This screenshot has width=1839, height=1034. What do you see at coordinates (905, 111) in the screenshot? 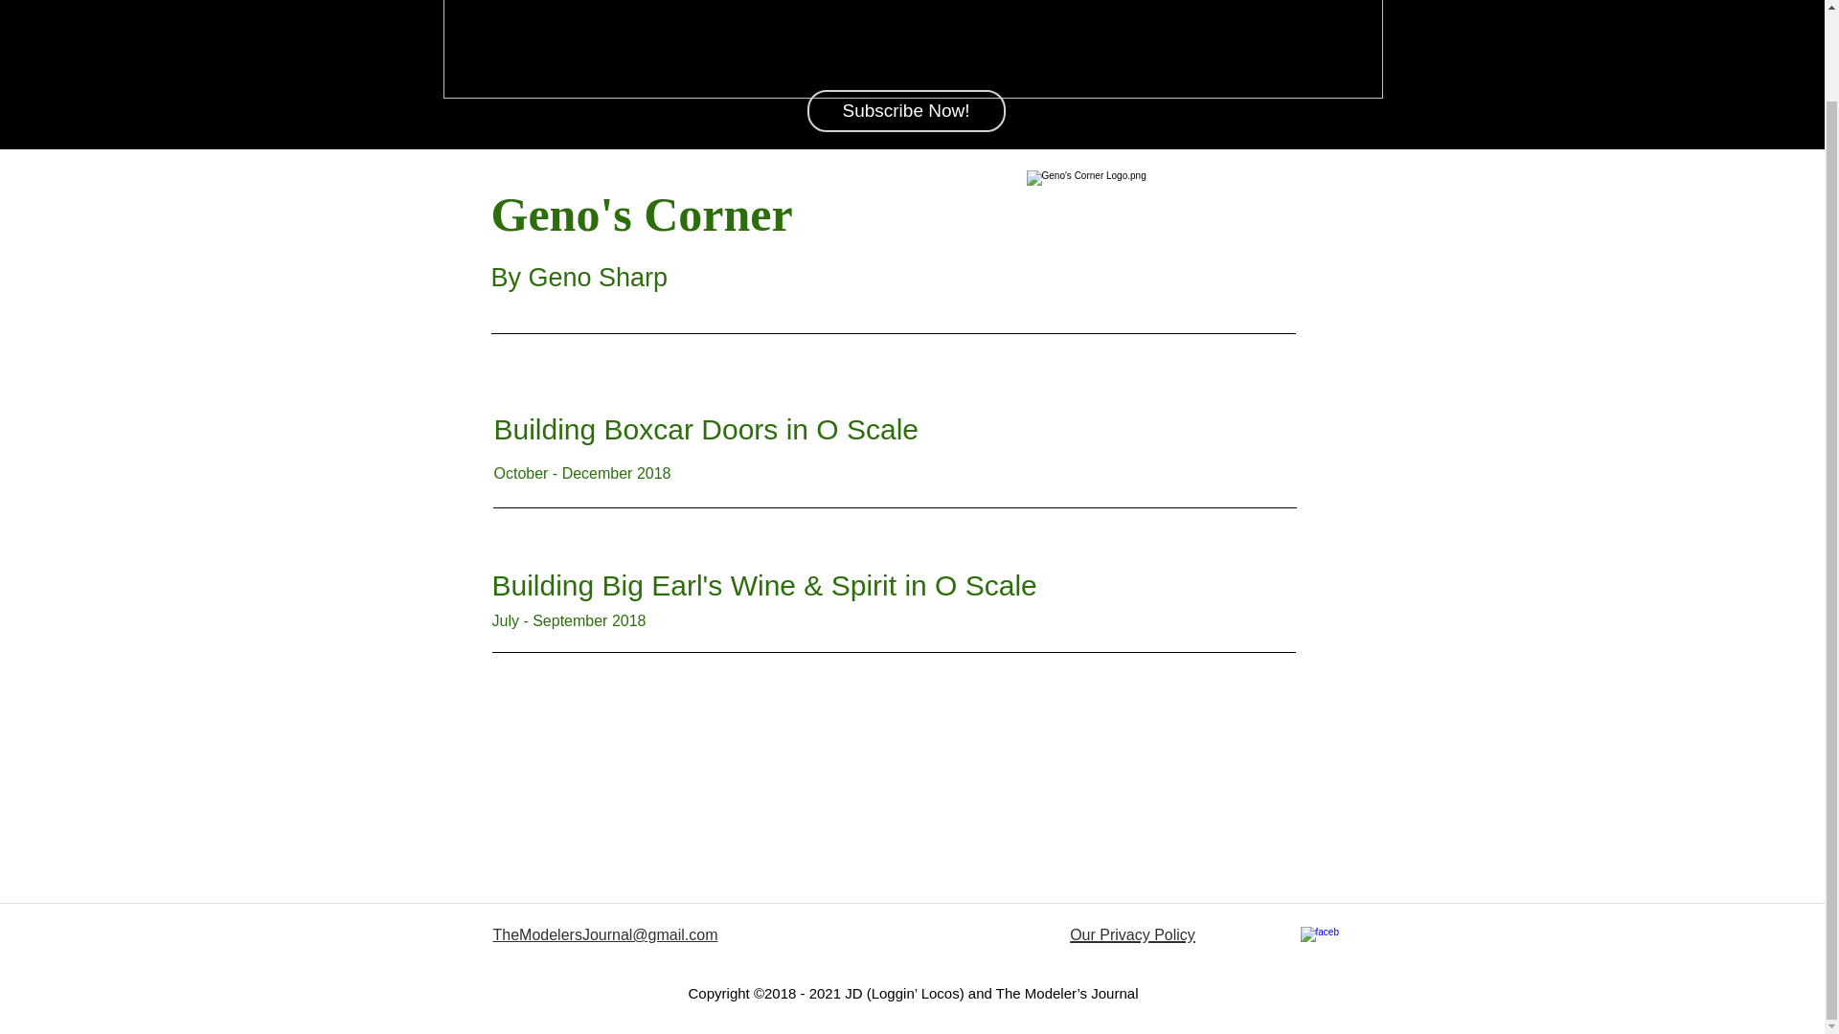
I see `Subscribe Now!` at bounding box center [905, 111].